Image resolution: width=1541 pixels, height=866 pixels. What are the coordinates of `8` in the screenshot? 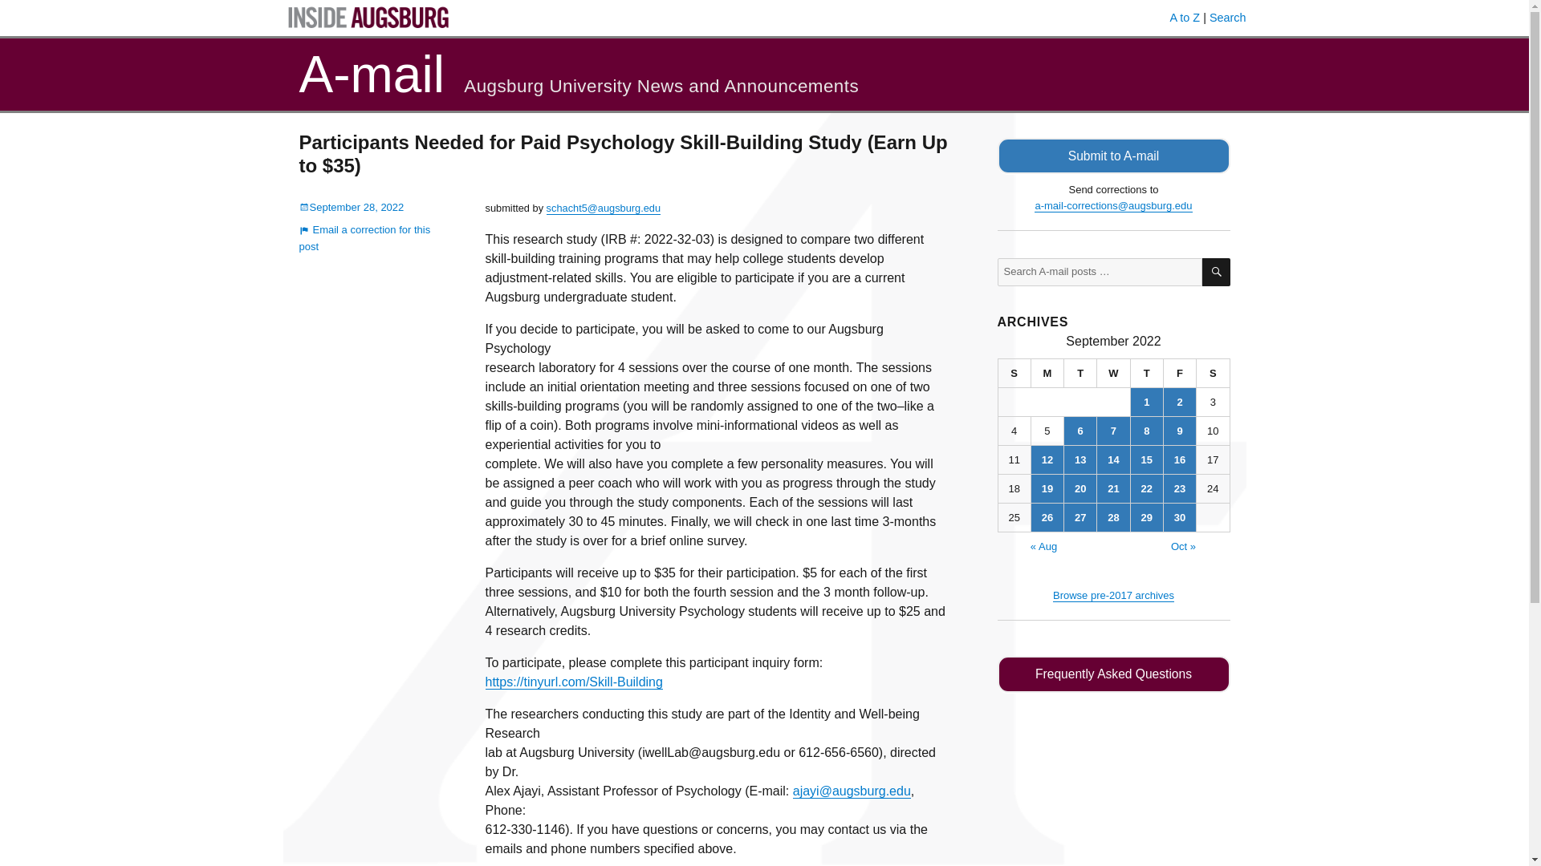 It's located at (1147, 431).